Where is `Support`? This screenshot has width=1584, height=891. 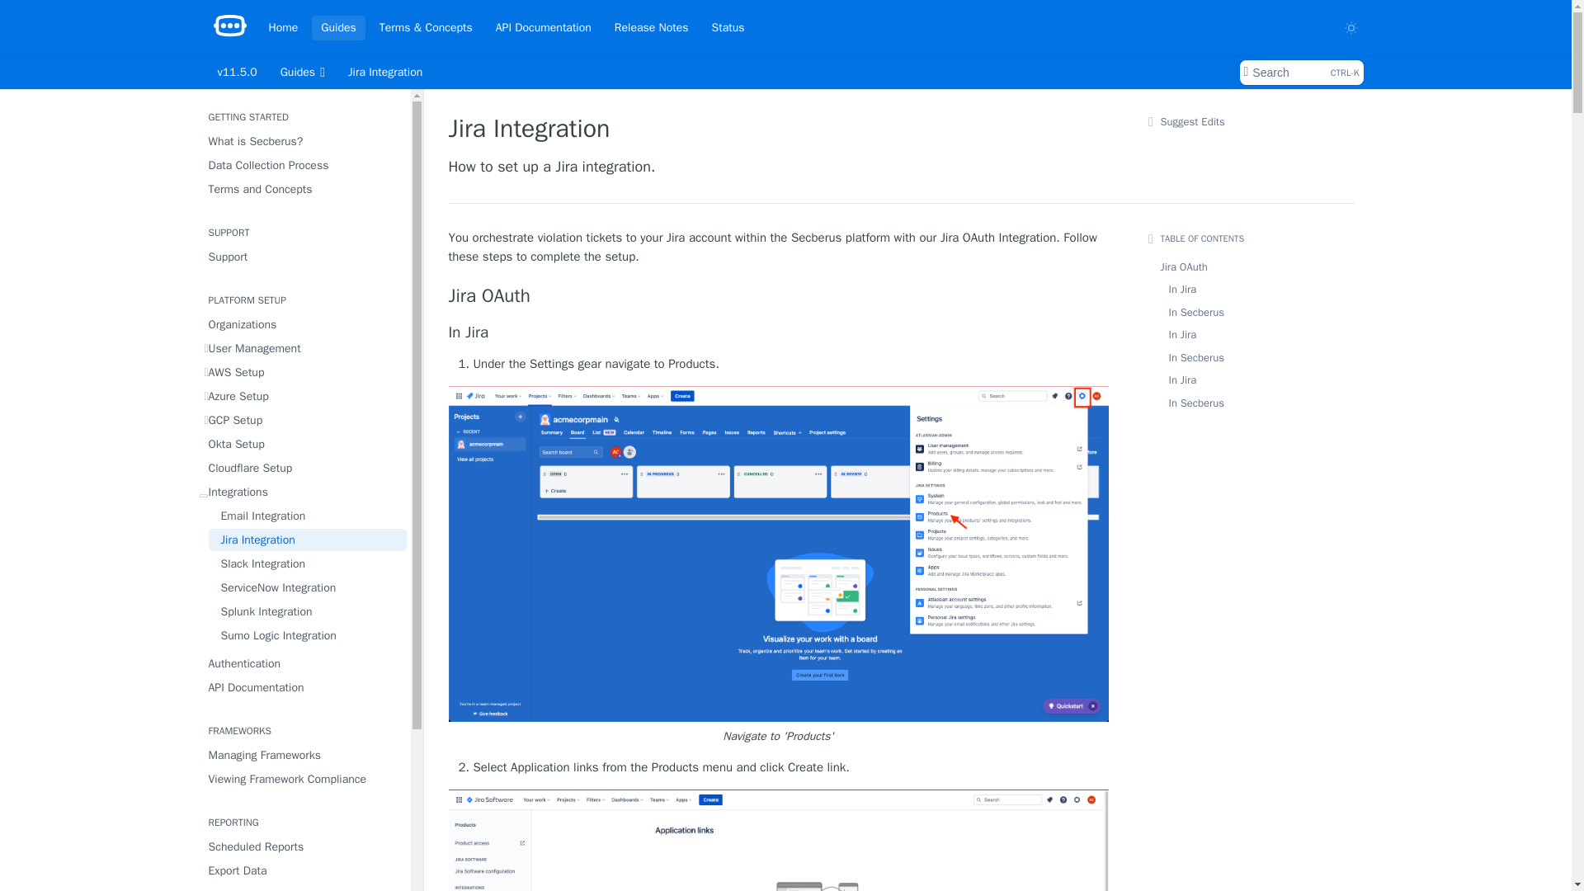 Support is located at coordinates (302, 257).